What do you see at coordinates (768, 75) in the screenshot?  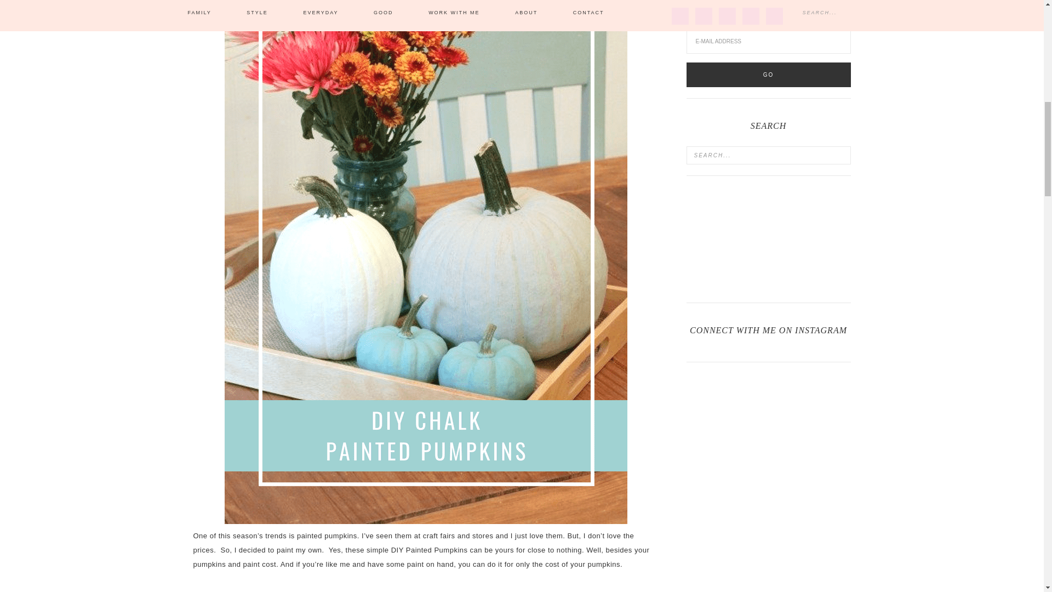 I see `Go` at bounding box center [768, 75].